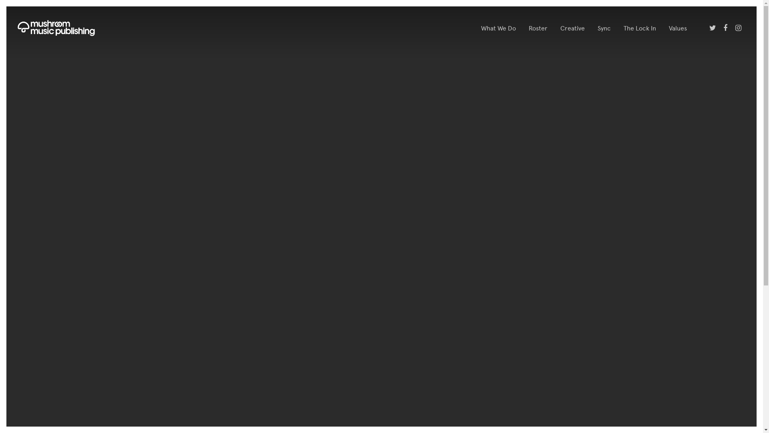  Describe the element at coordinates (678, 28) in the screenshot. I see `Values` at that location.